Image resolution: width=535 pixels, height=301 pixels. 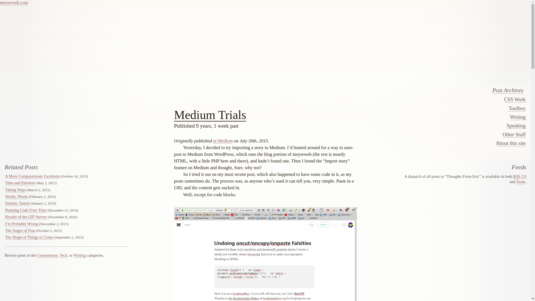 What do you see at coordinates (449, 125) in the screenshot?
I see `Speaking` at bounding box center [449, 125].